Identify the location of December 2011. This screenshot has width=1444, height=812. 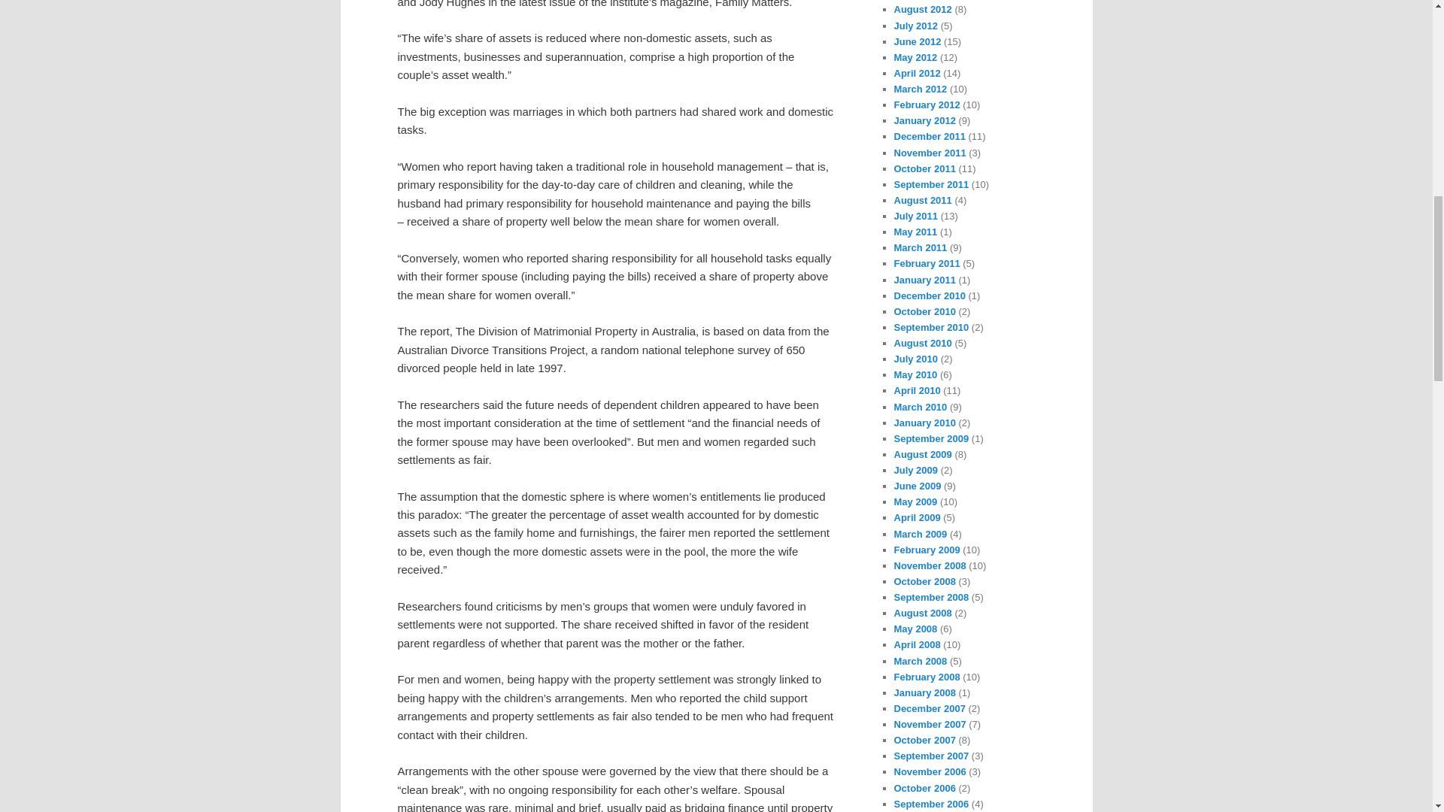
(929, 136).